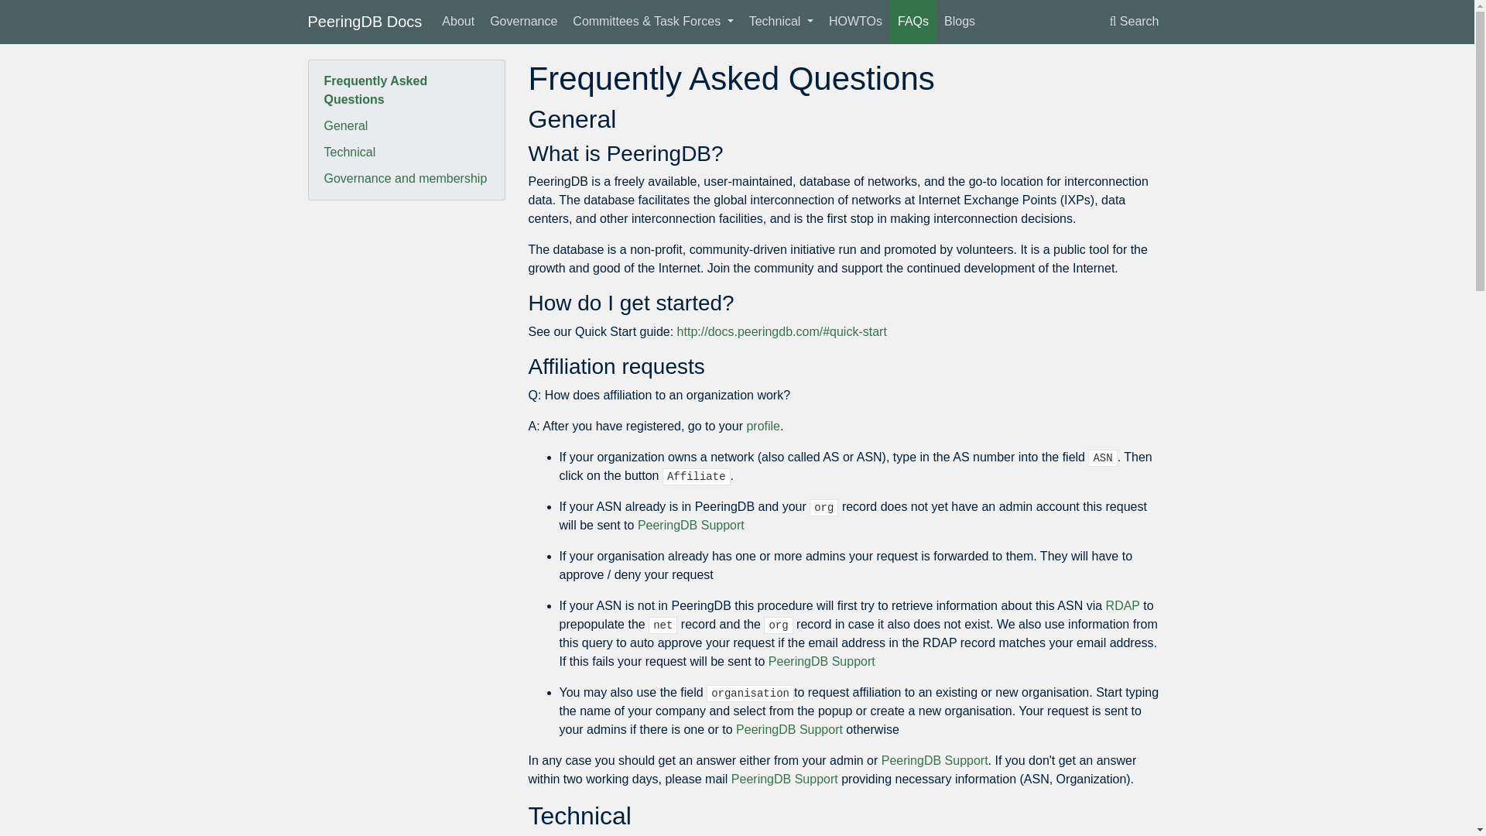 This screenshot has width=1486, height=836. I want to click on profile, so click(763, 426).